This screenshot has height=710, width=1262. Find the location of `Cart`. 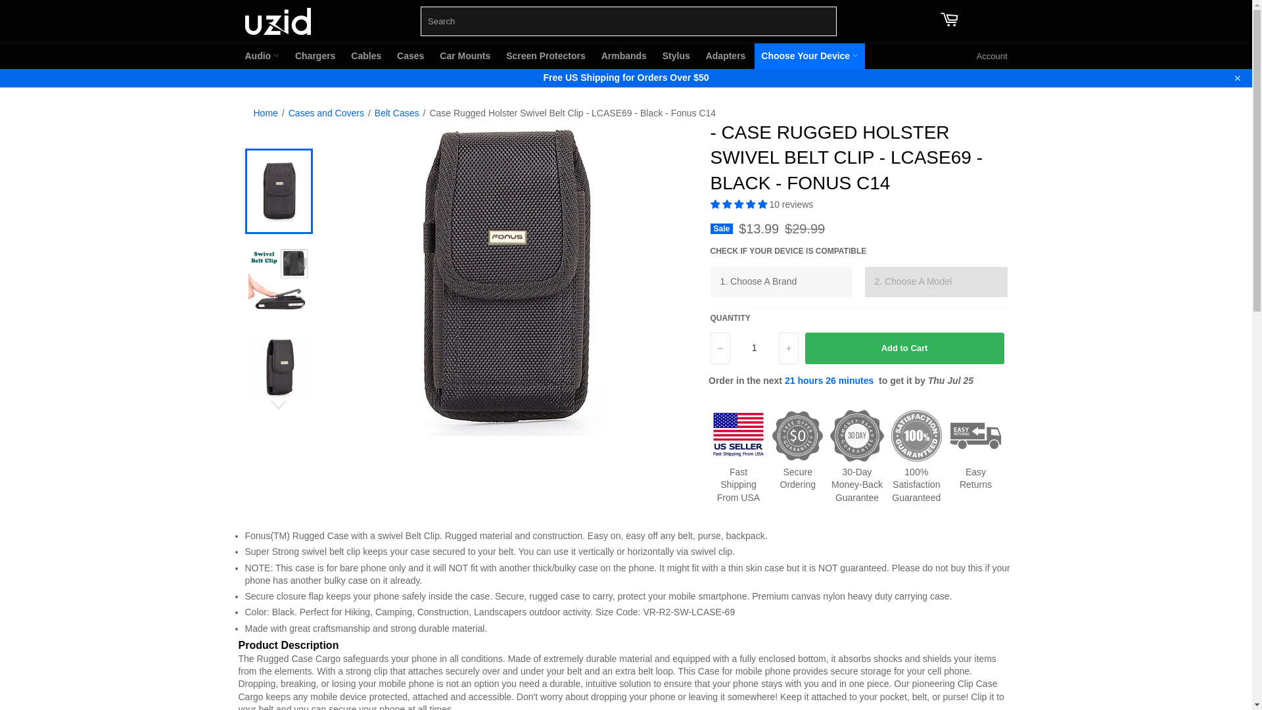

Cart is located at coordinates (949, 21).